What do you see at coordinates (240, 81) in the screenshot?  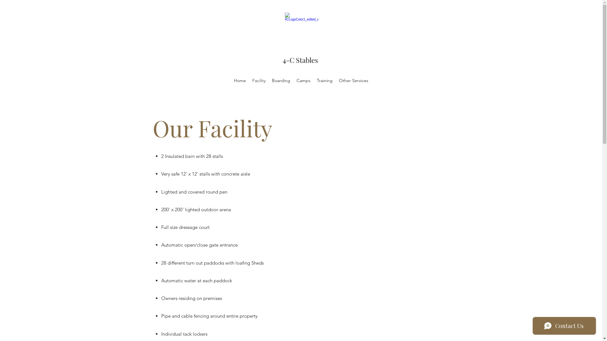 I see `Home` at bounding box center [240, 81].